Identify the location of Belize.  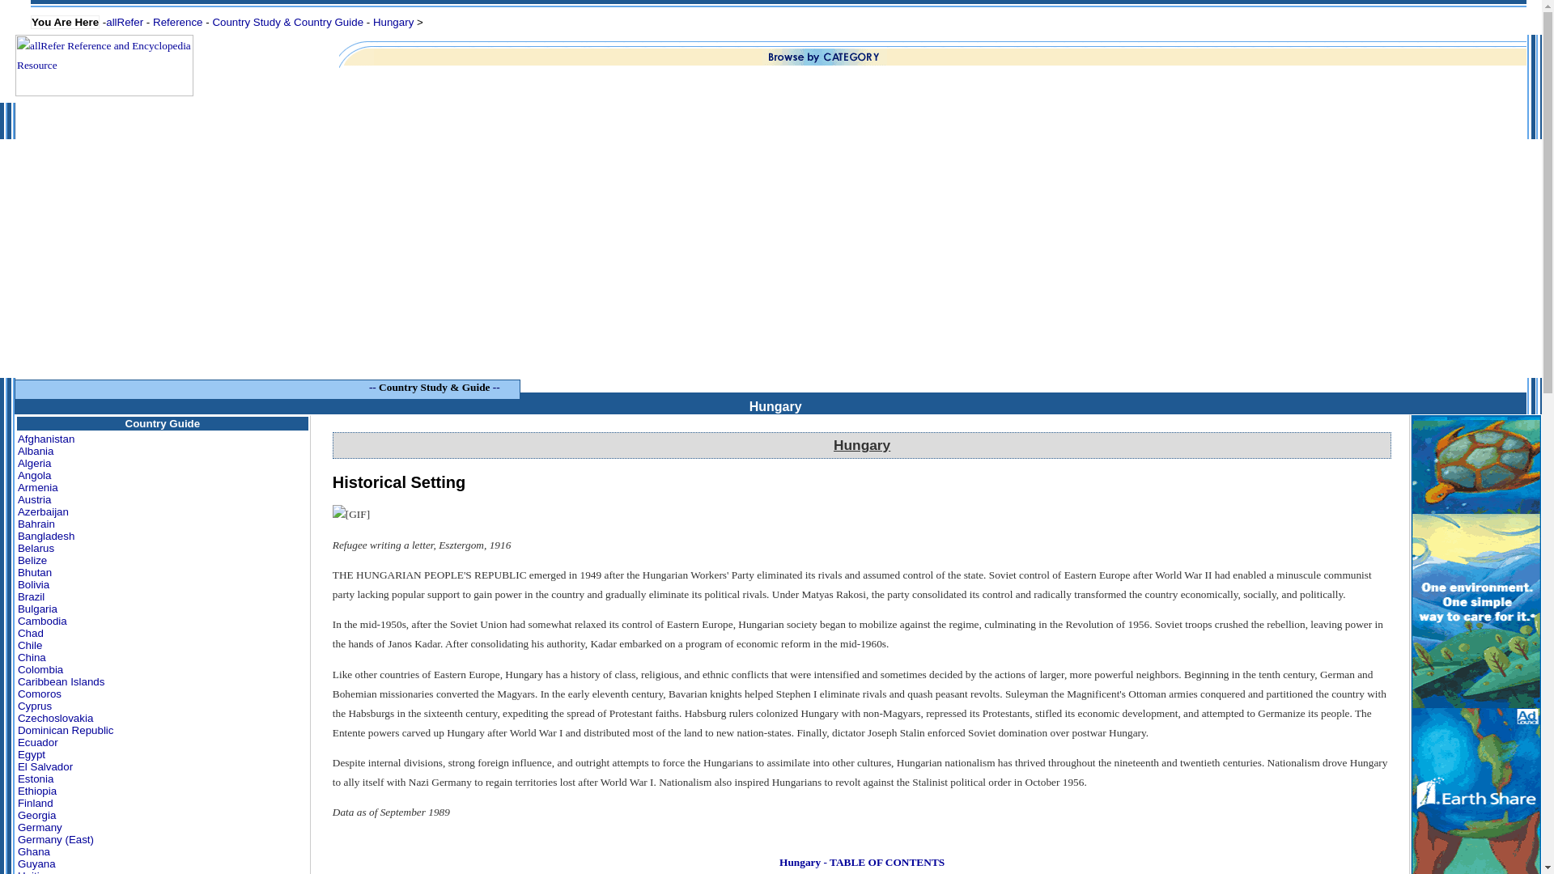
(32, 560).